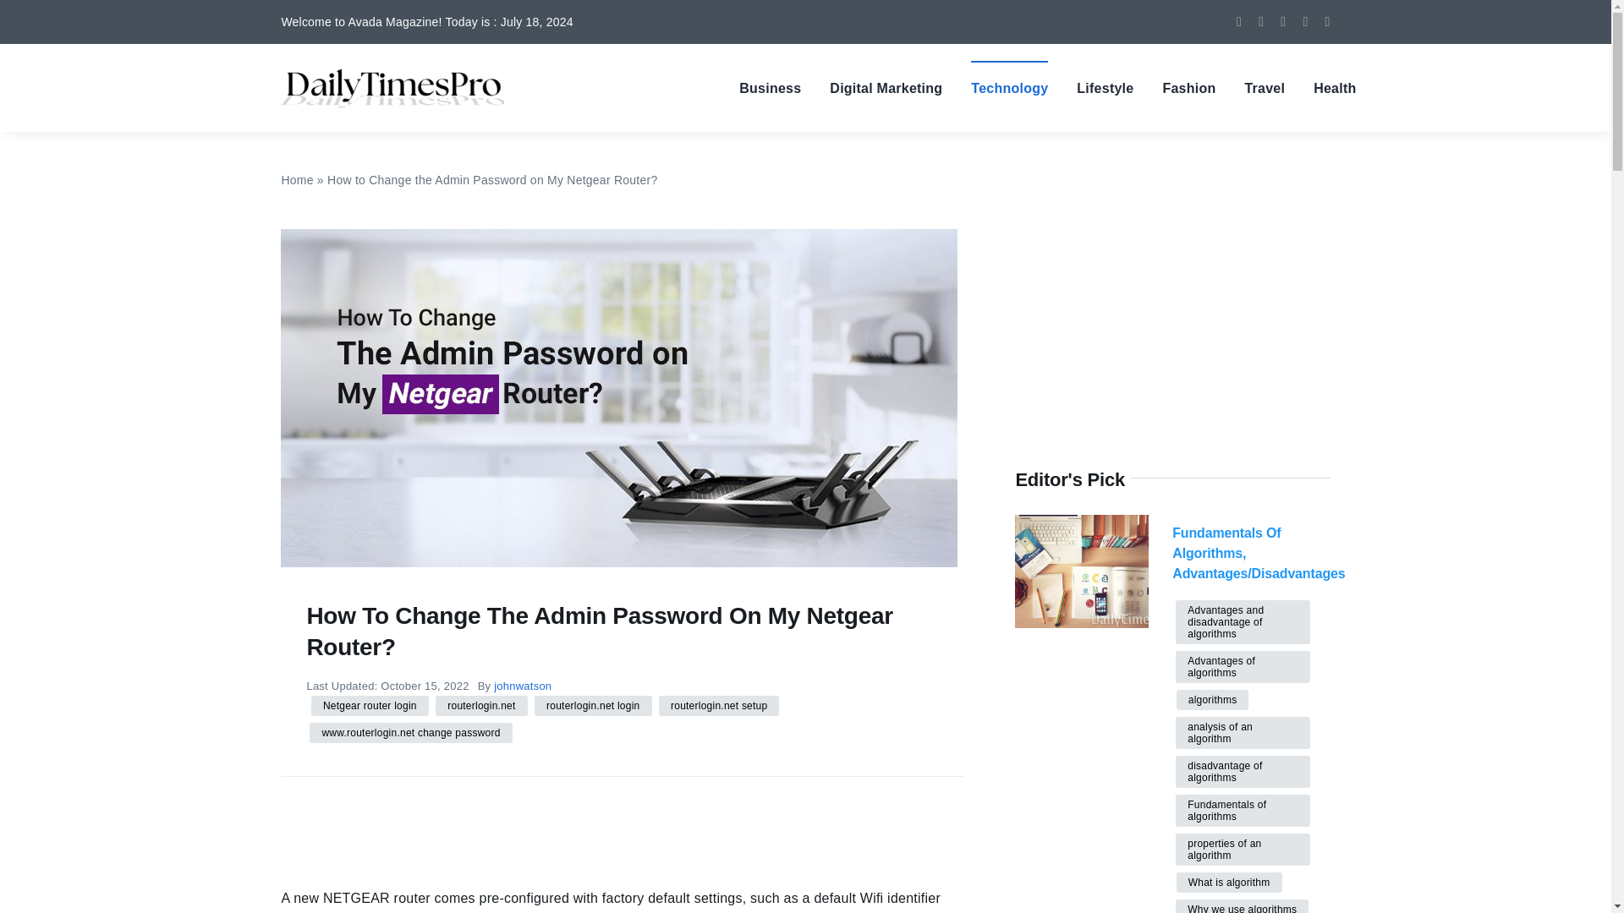 This screenshot has height=913, width=1624. What do you see at coordinates (1243, 666) in the screenshot?
I see `Advantages of algorithms` at bounding box center [1243, 666].